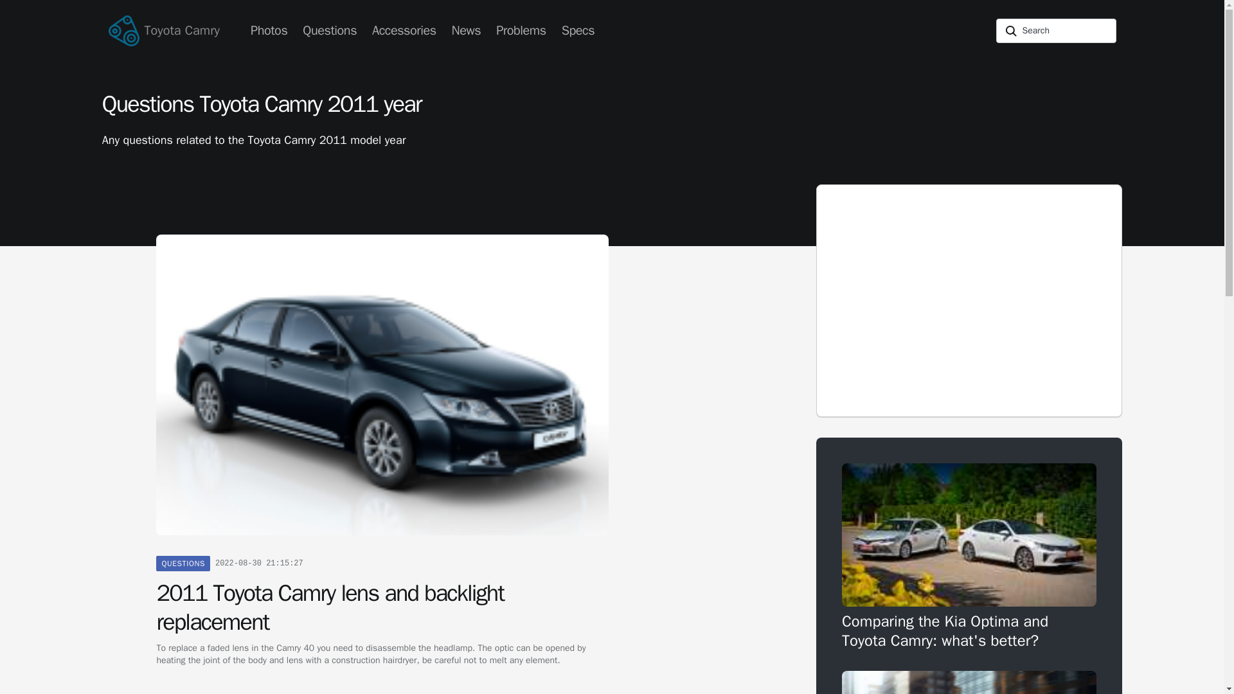 The width and height of the screenshot is (1234, 694). I want to click on Specs, so click(578, 31).